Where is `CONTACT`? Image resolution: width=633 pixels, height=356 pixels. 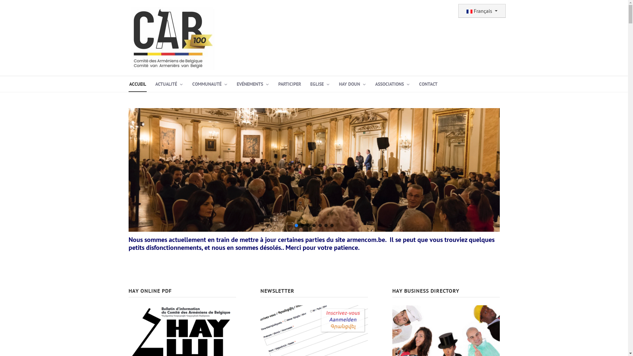
CONTACT is located at coordinates (428, 84).